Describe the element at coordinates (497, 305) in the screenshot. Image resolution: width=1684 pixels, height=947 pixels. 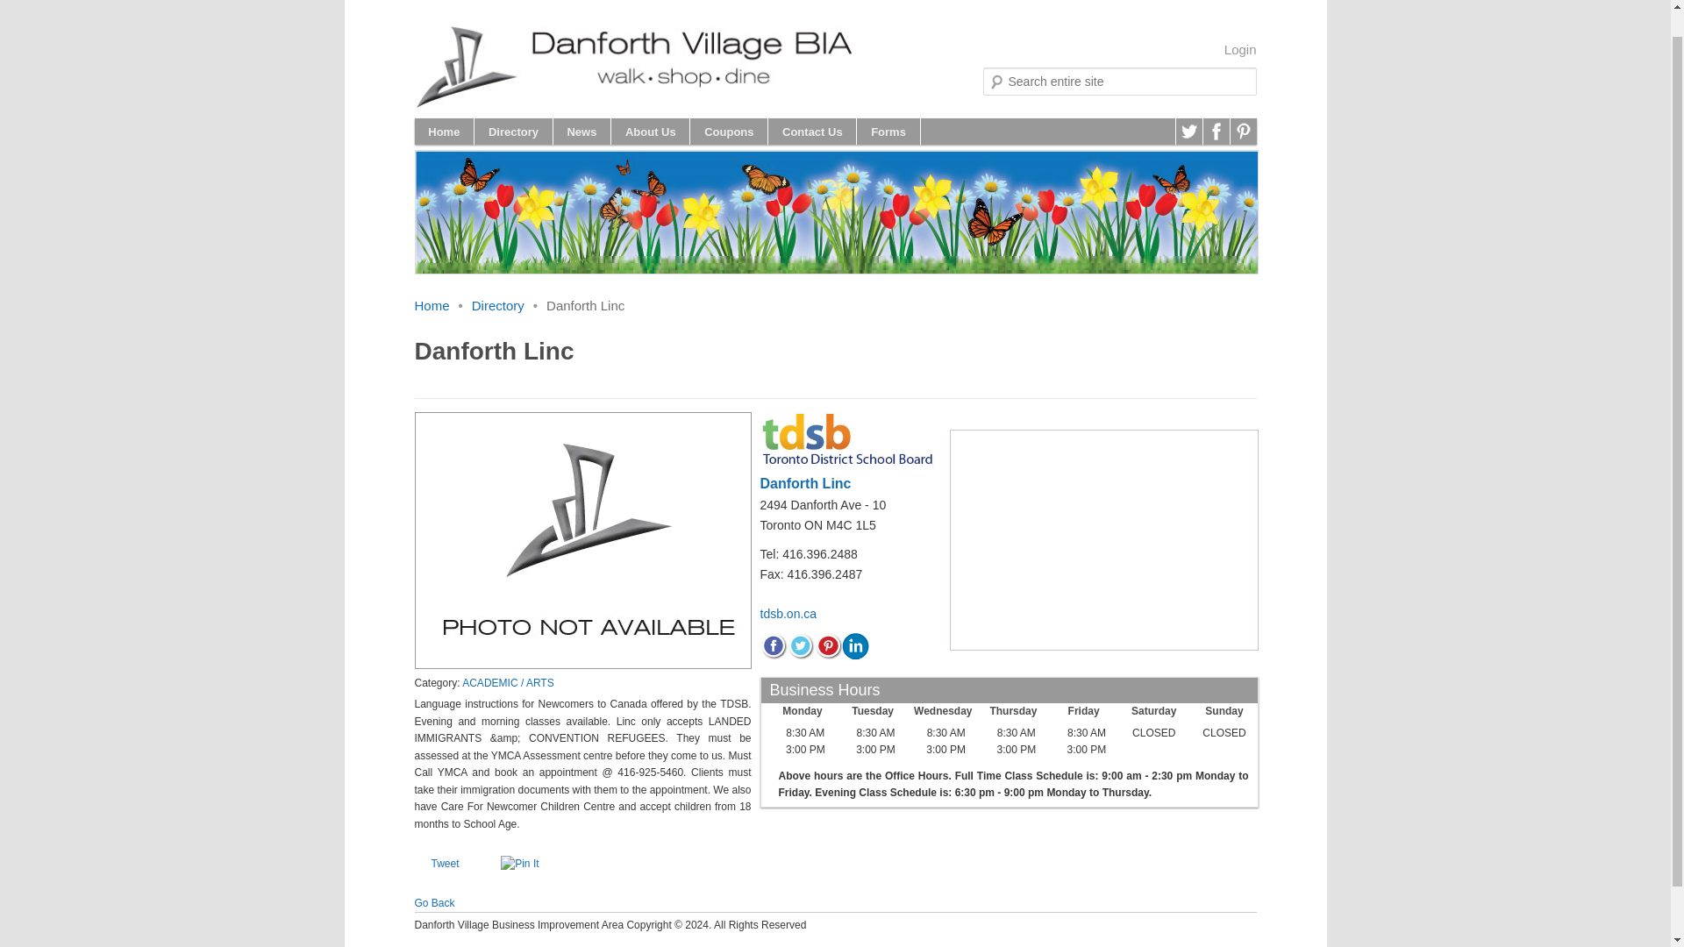
I see `Directory` at that location.